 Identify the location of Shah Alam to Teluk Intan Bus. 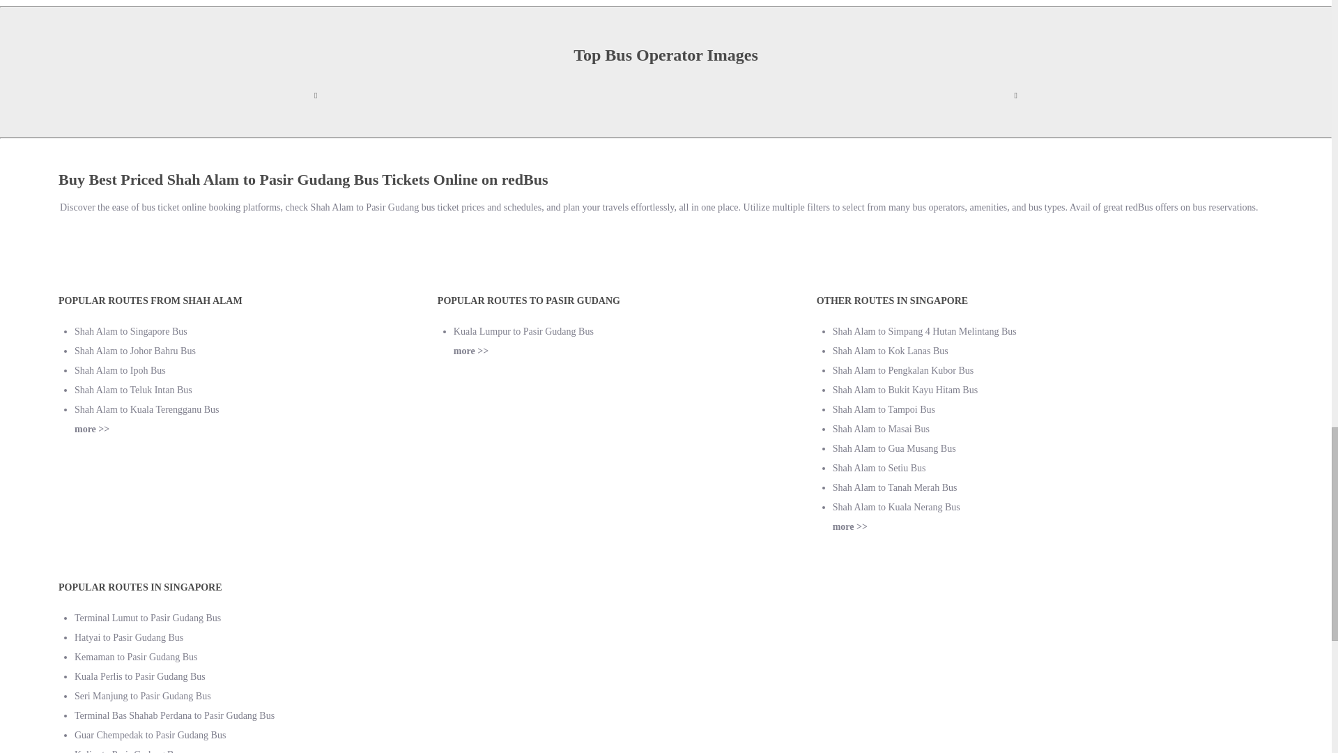
(134, 390).